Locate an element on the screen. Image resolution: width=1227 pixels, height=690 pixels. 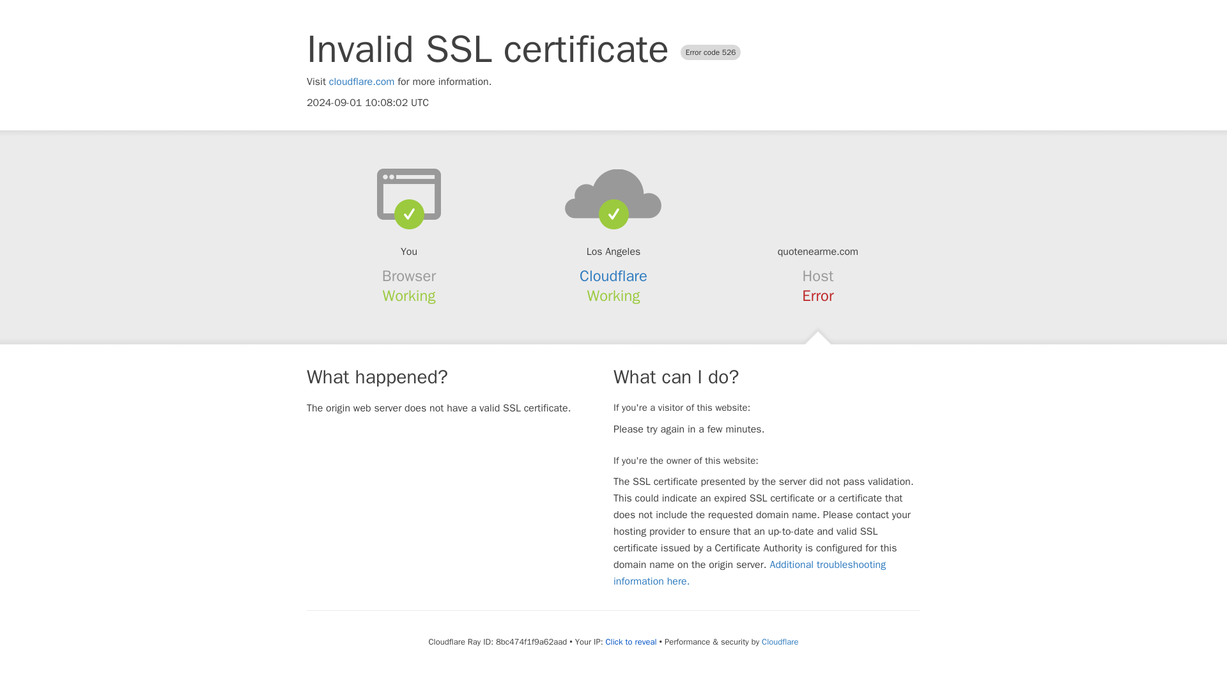
Cloudflare is located at coordinates (780, 641).